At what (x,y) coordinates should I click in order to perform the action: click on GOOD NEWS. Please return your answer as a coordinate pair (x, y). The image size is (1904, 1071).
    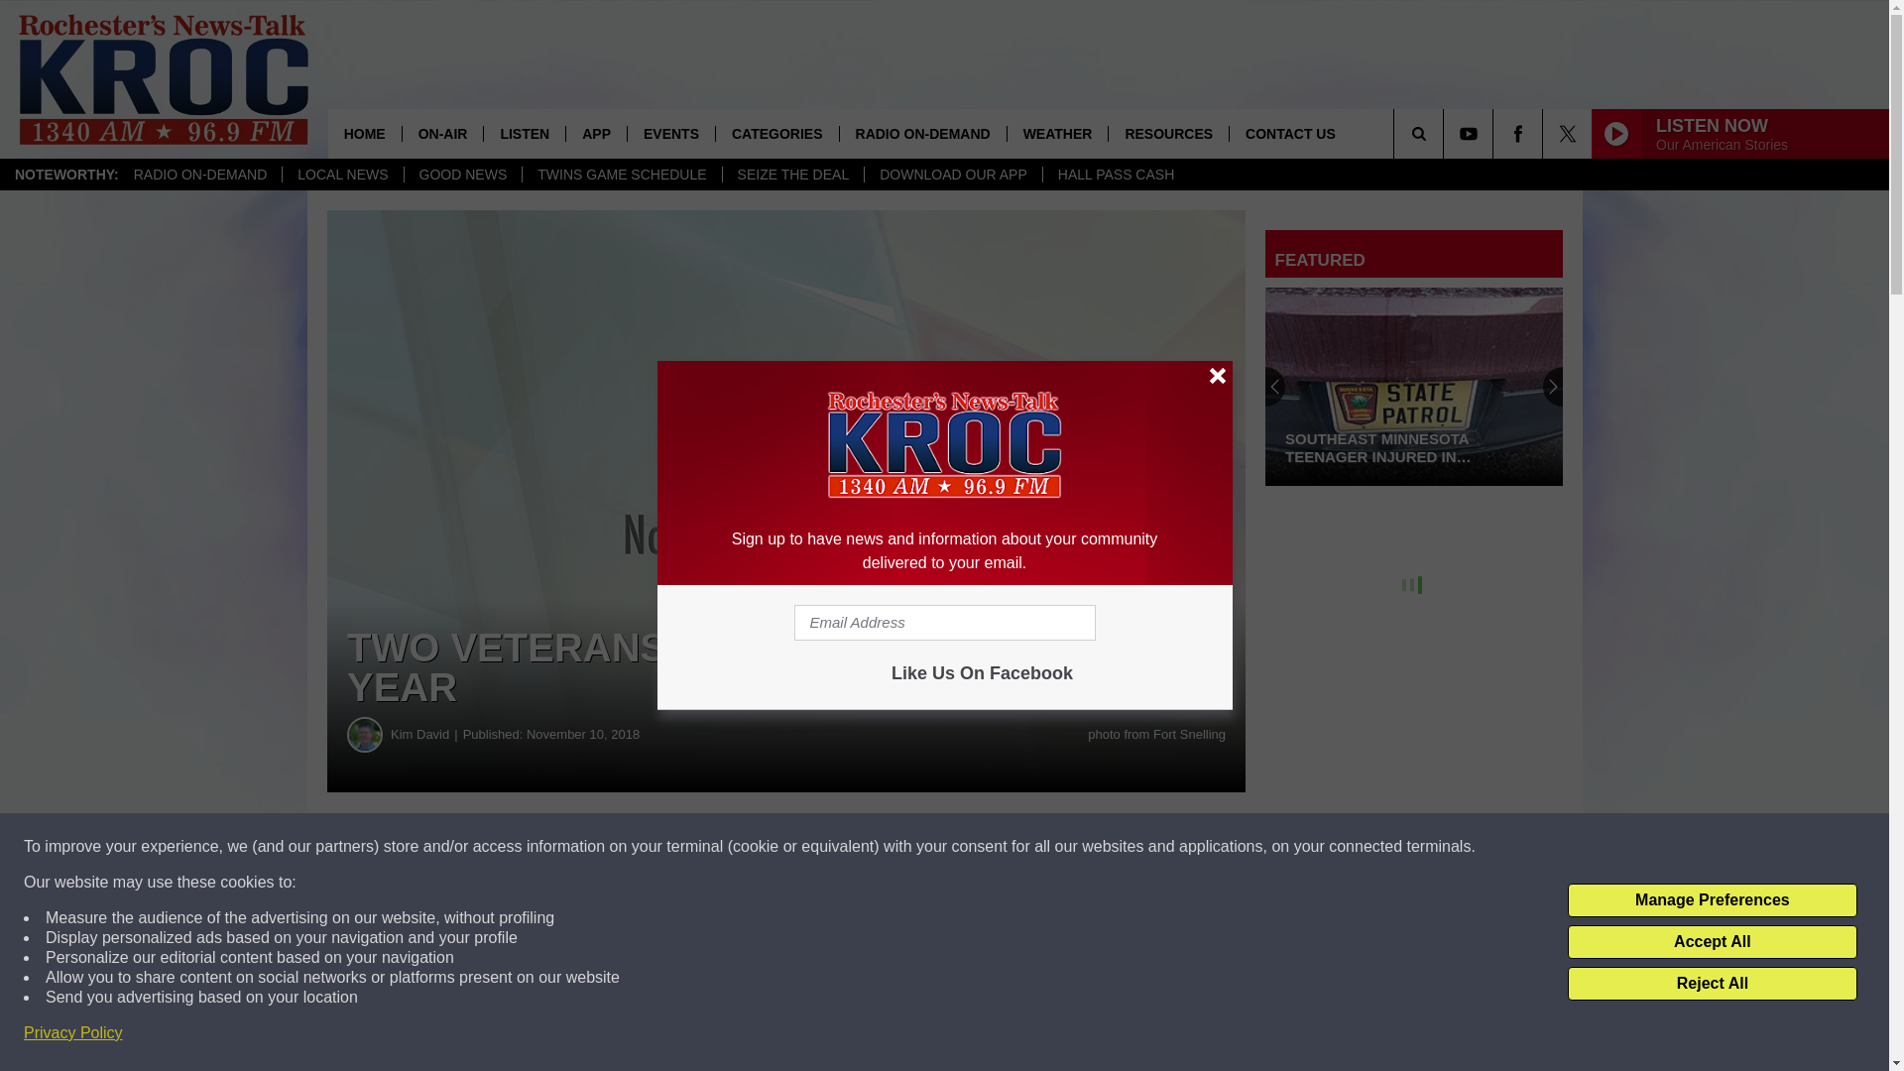
    Looking at the image, I should click on (462, 175).